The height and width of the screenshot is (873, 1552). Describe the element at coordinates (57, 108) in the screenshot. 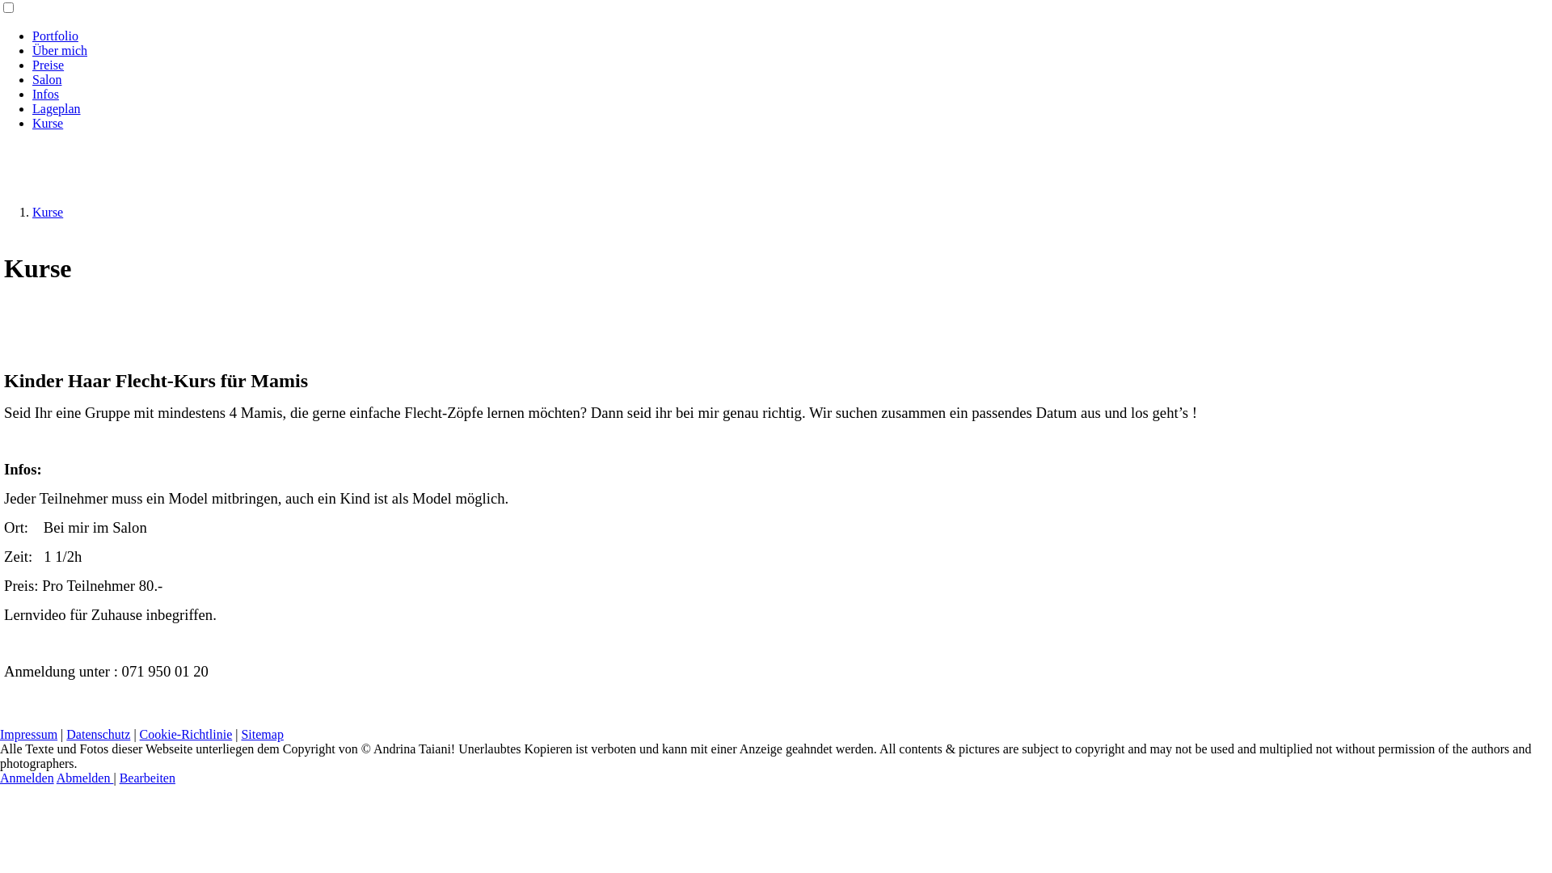

I see `Lageplan` at that location.